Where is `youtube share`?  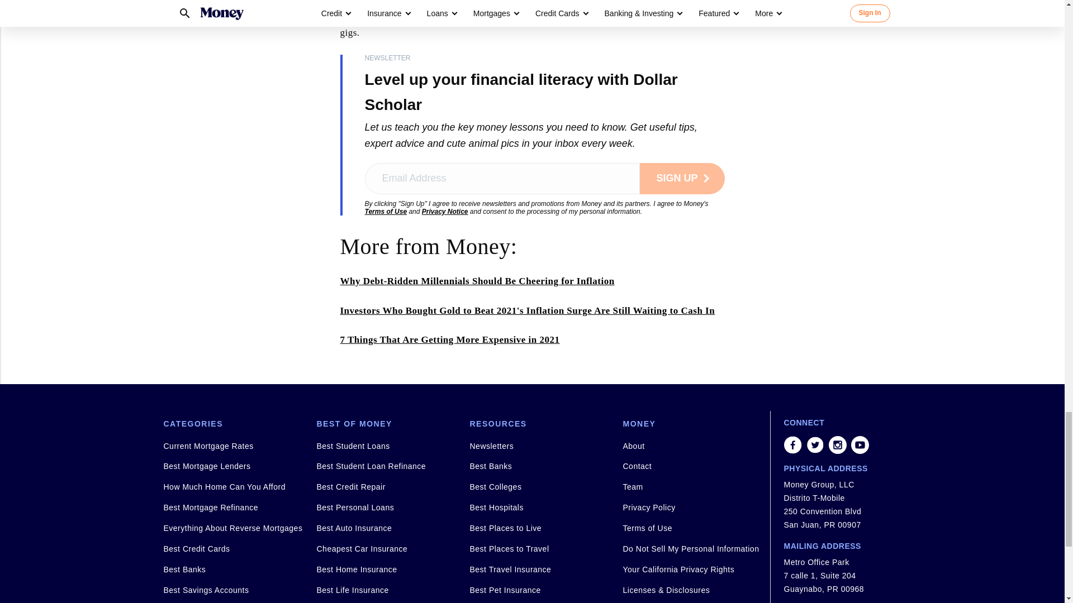 youtube share is located at coordinates (860, 444).